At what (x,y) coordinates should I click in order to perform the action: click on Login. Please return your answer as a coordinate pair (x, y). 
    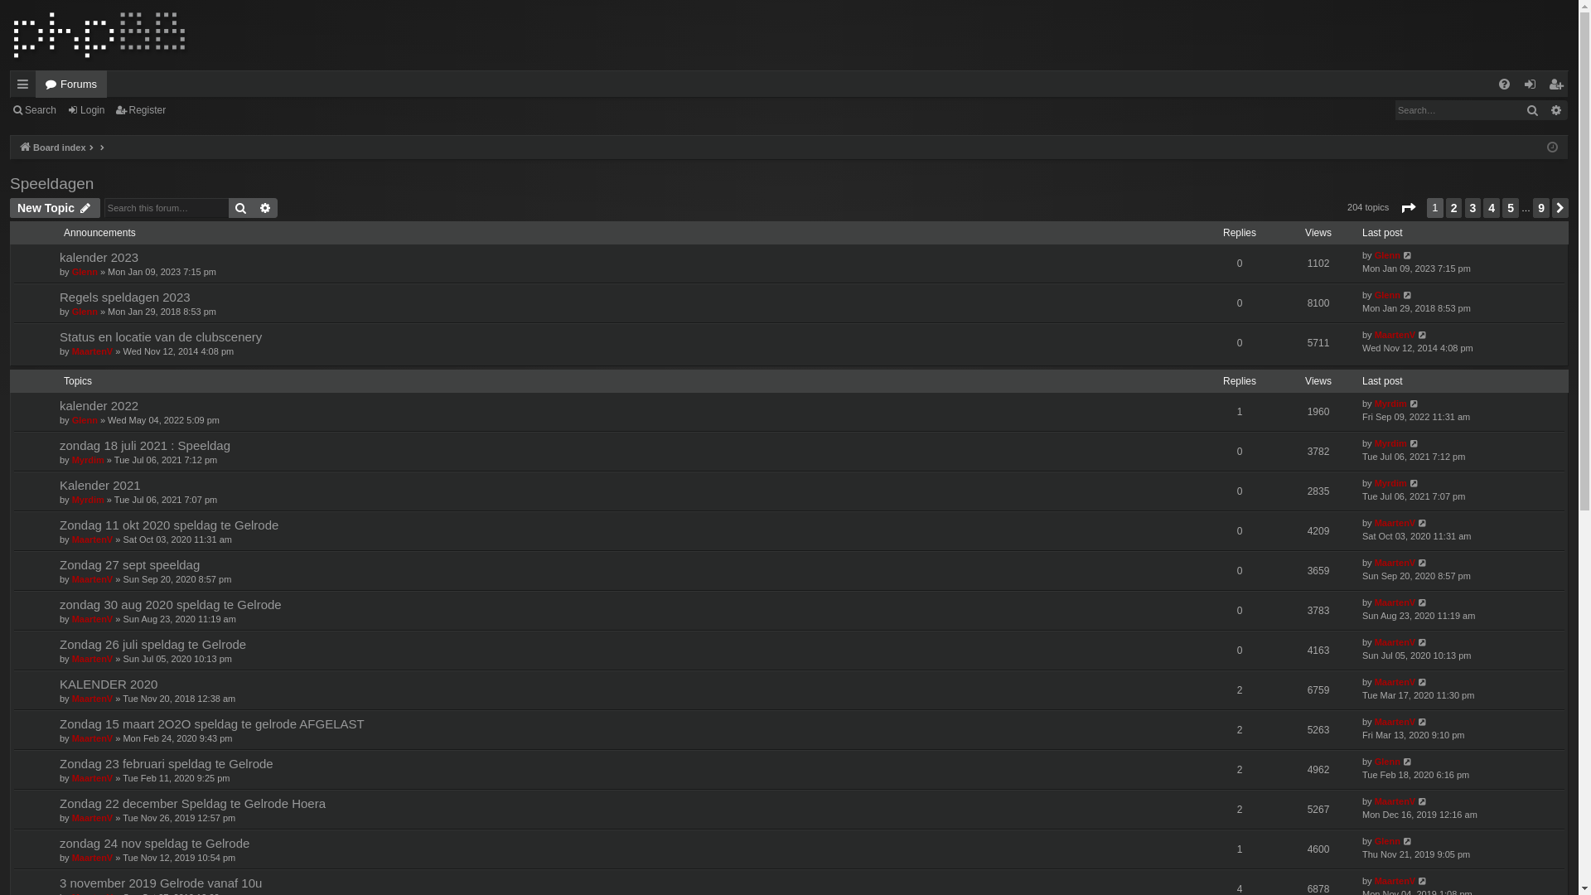
    Looking at the image, I should click on (56, 360).